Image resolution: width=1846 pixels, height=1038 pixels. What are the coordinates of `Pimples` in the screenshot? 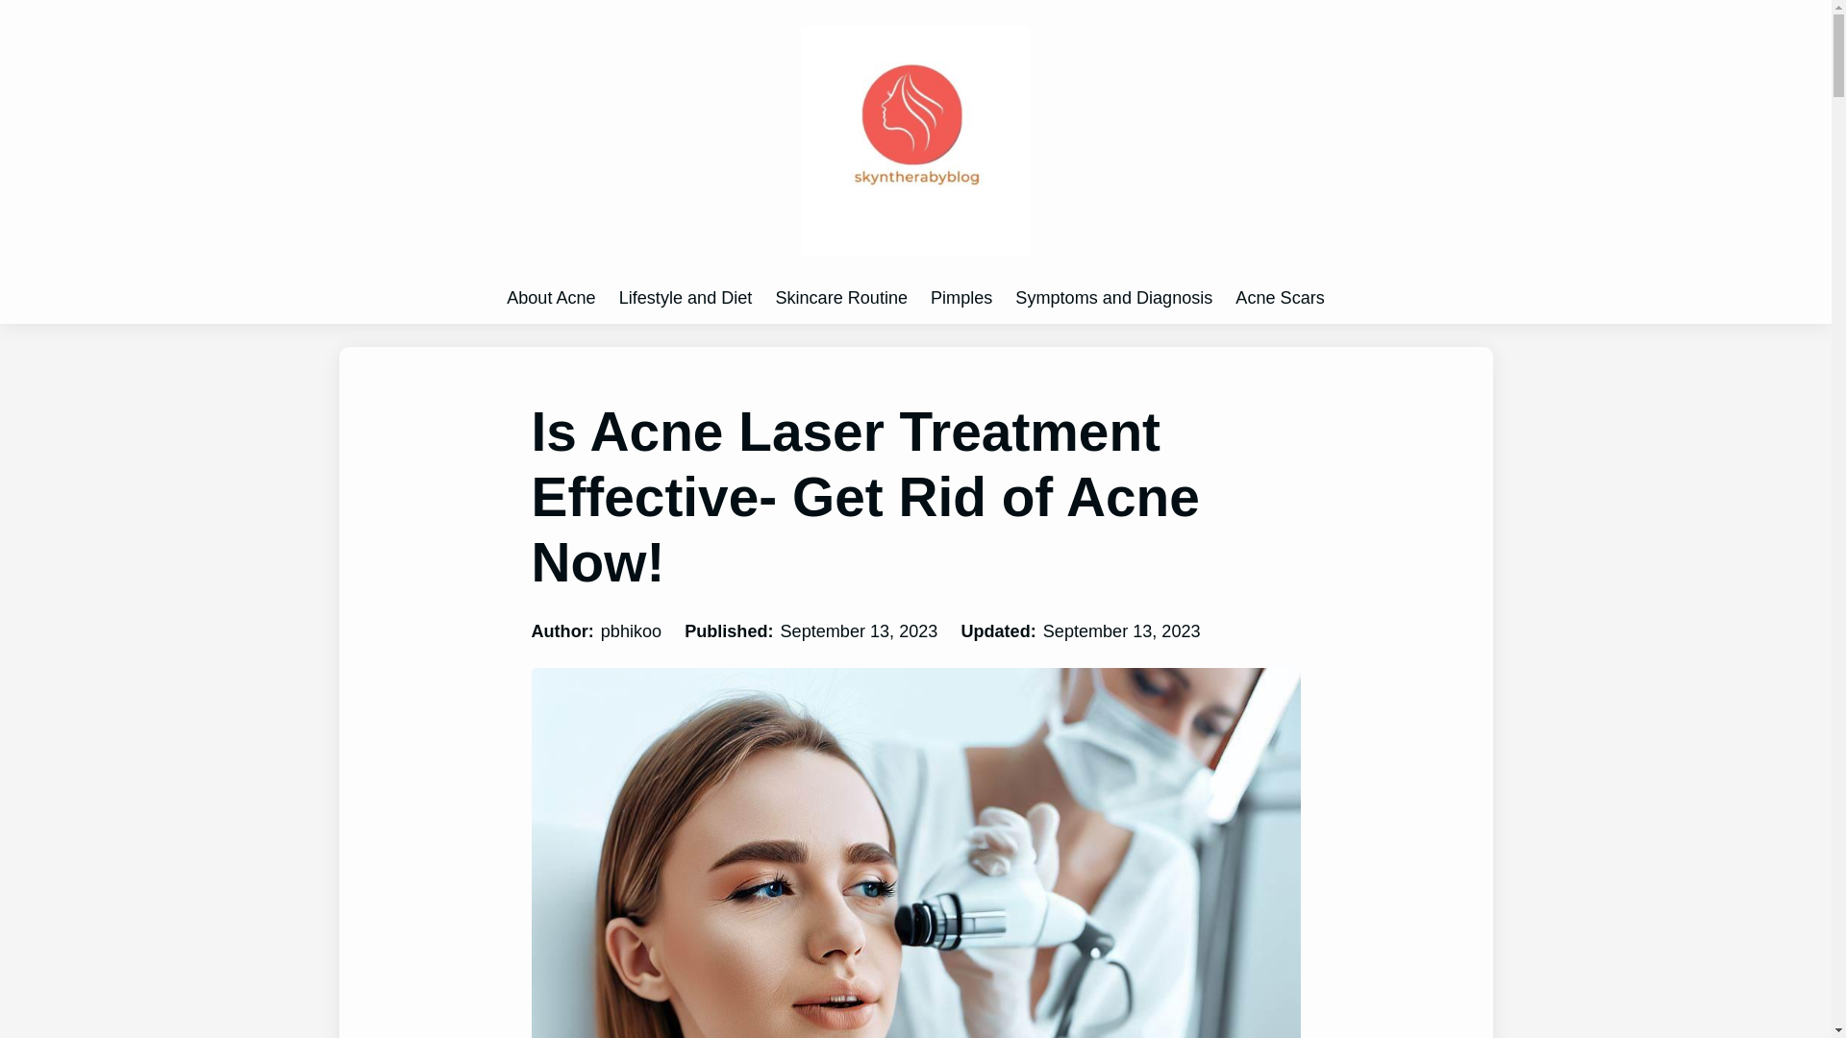 It's located at (961, 298).